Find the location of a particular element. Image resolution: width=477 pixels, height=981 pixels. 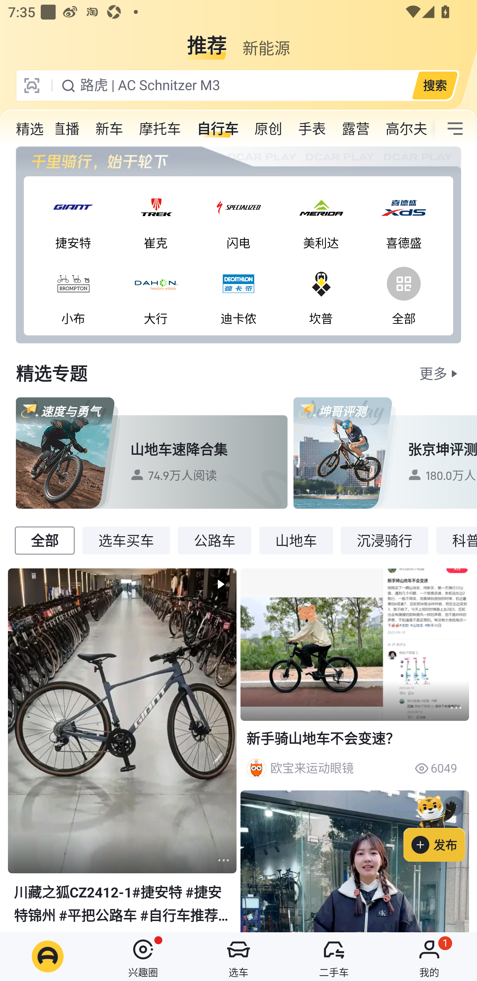

原创 is located at coordinates (268, 129).